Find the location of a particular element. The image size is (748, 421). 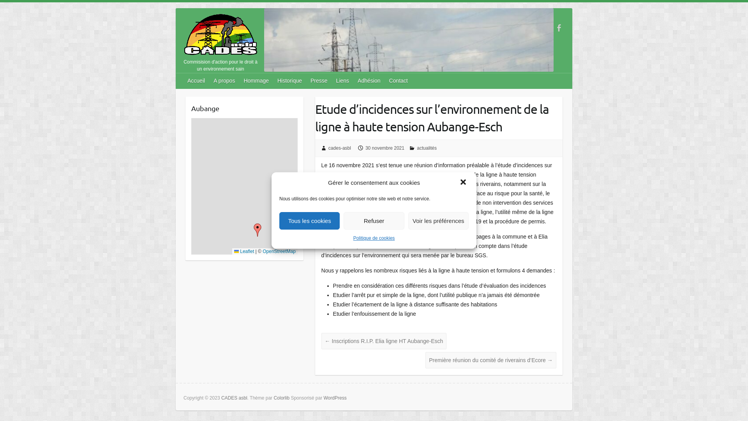

WordPress is located at coordinates (335, 398).